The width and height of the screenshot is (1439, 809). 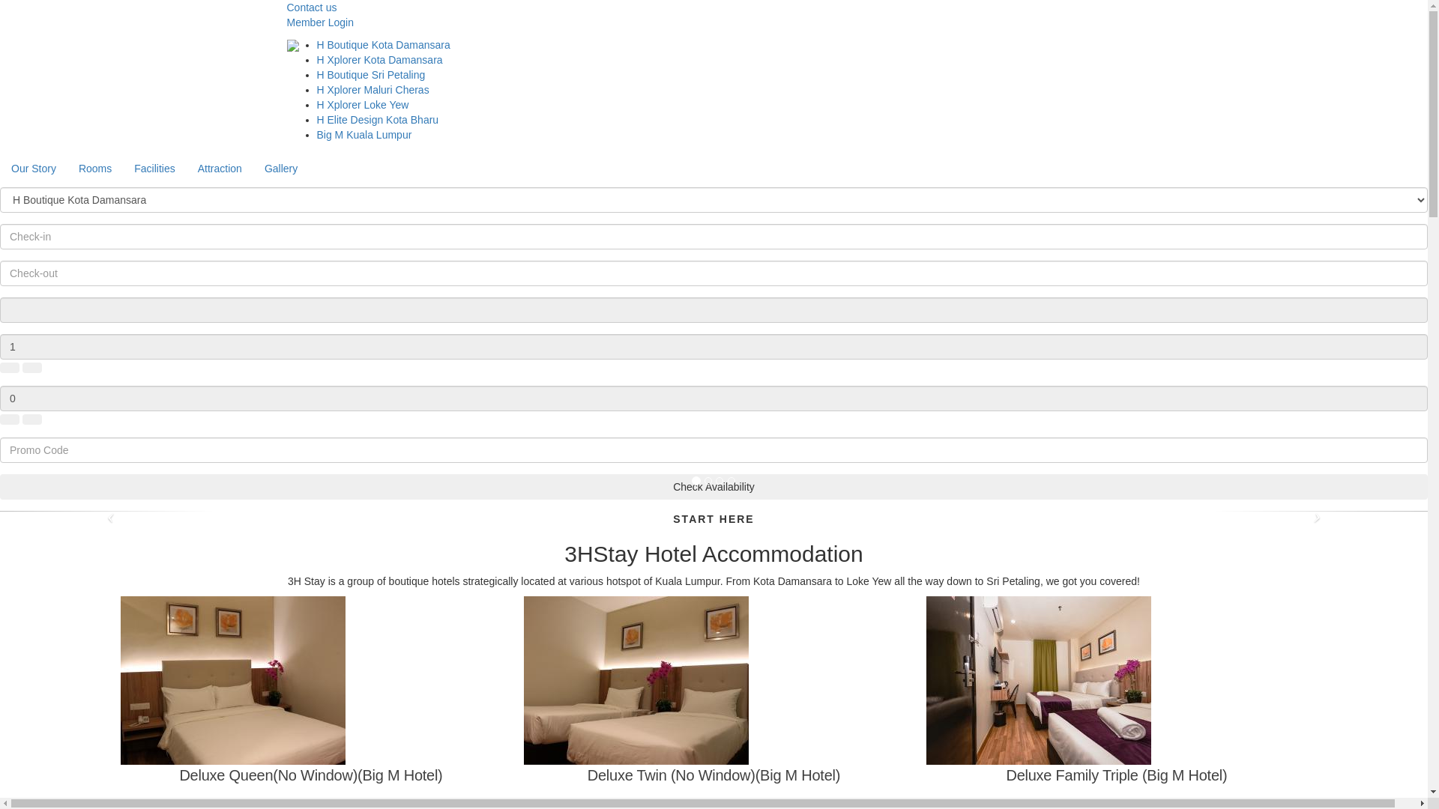 I want to click on Our Story, so click(x=34, y=169).